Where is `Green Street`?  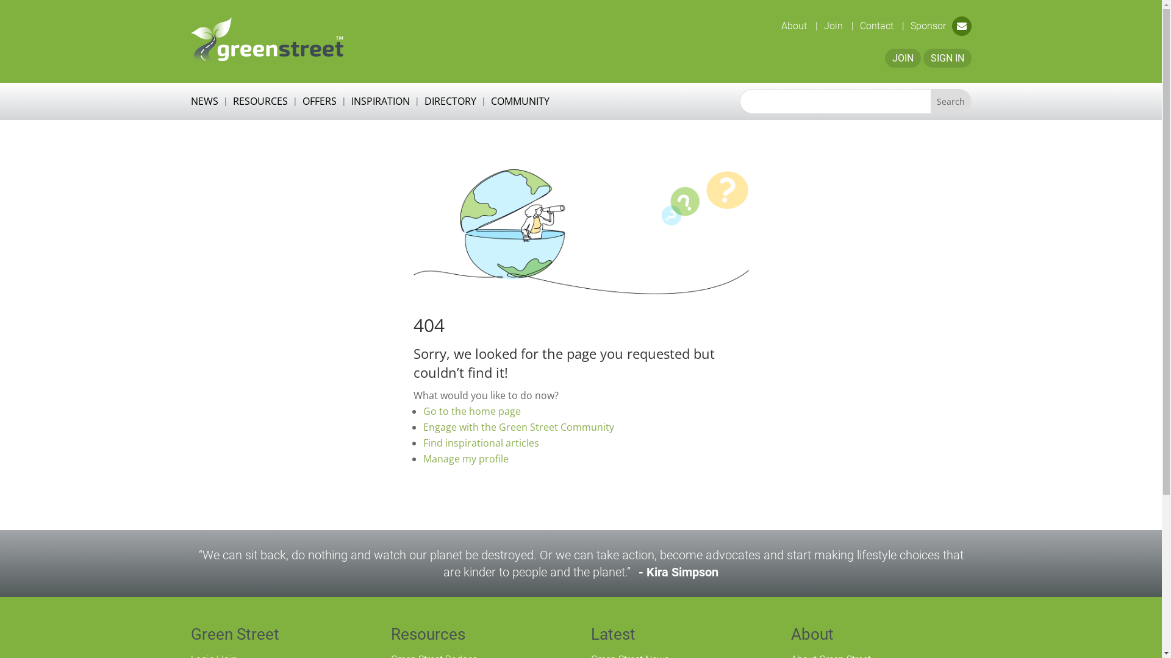 Green Street is located at coordinates (234, 634).